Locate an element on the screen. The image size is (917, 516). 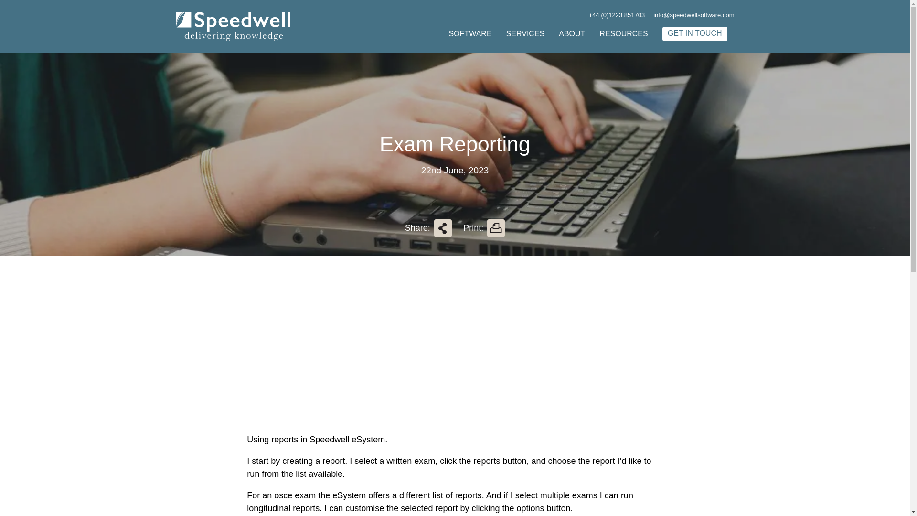
SOFTWARE is located at coordinates (470, 33).